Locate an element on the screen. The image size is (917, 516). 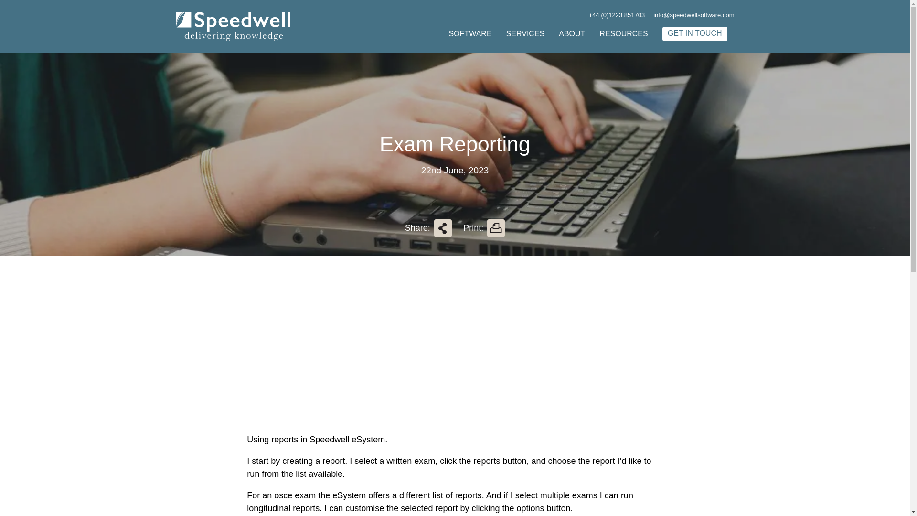
SOFTWARE is located at coordinates (470, 33).